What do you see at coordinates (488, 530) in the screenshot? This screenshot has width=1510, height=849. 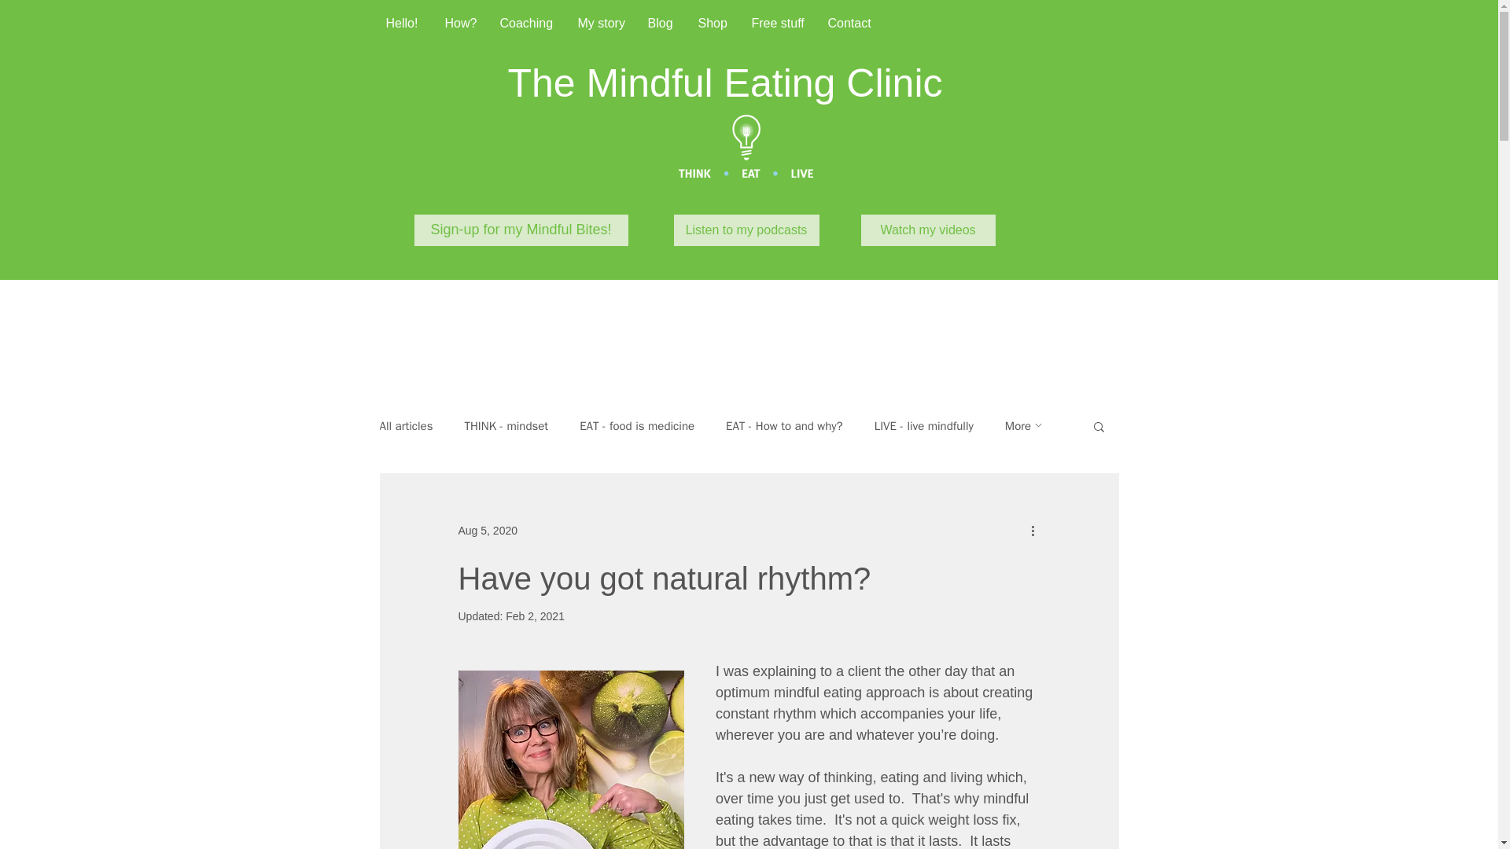 I see `Aug 5, 2020` at bounding box center [488, 530].